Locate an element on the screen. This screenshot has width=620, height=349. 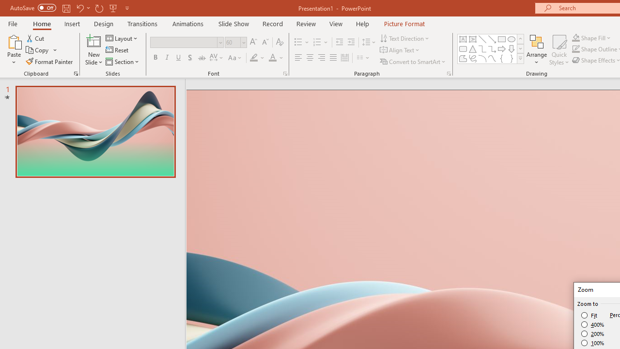
Shadow is located at coordinates (190, 58).